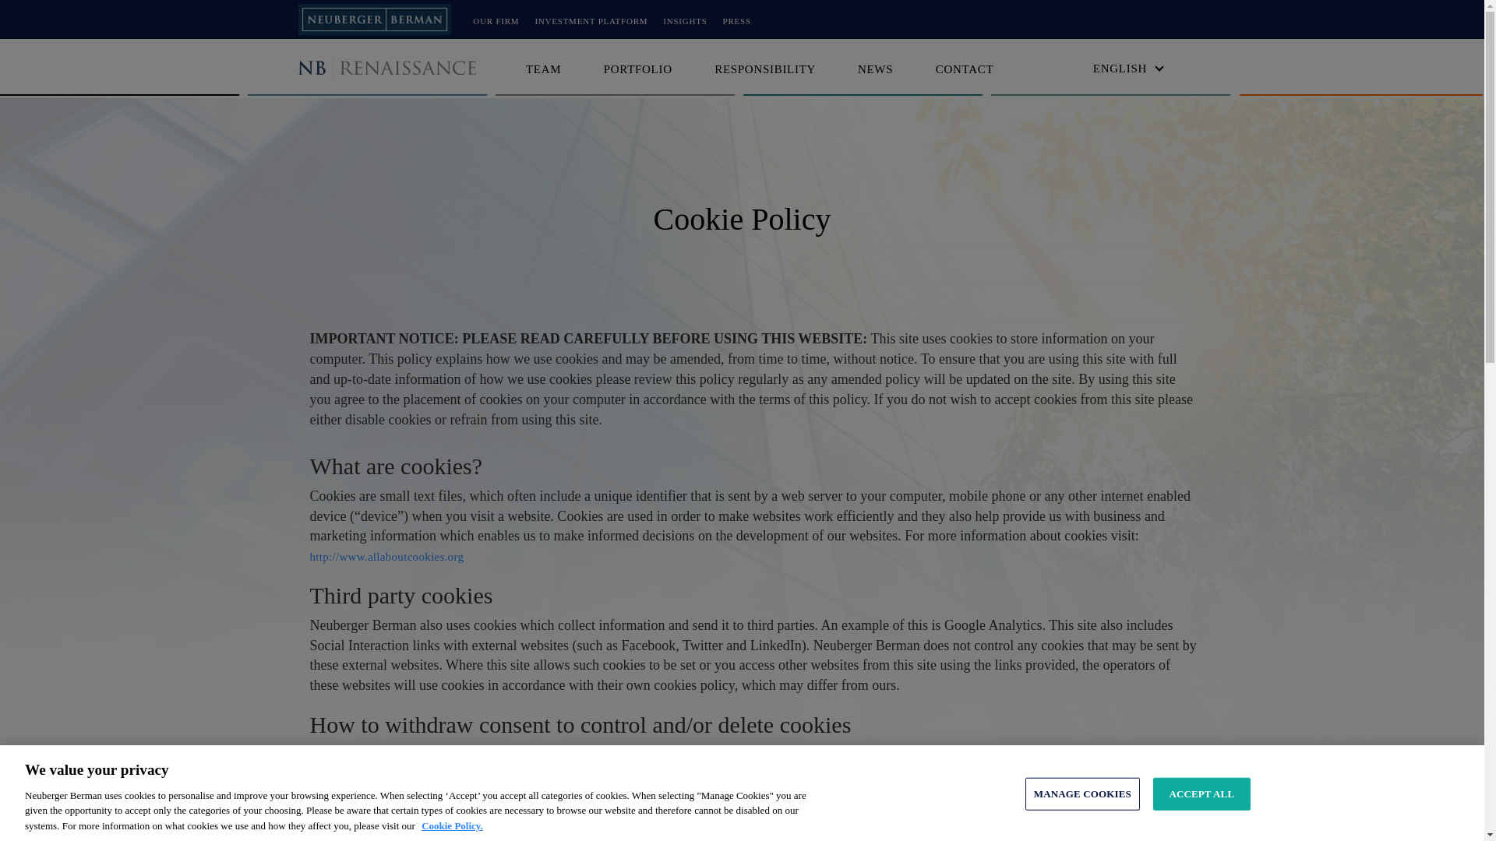 This screenshot has width=1496, height=841. What do you see at coordinates (1082, 801) in the screenshot?
I see `MANAGE COOKIES` at bounding box center [1082, 801].